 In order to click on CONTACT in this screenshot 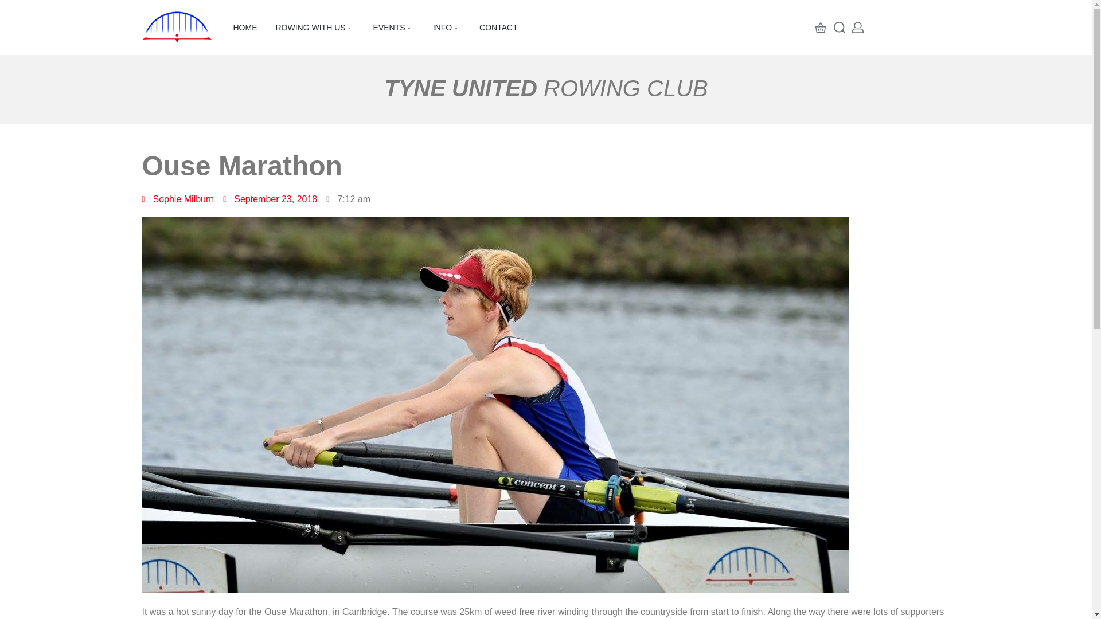, I will do `click(498, 28)`.